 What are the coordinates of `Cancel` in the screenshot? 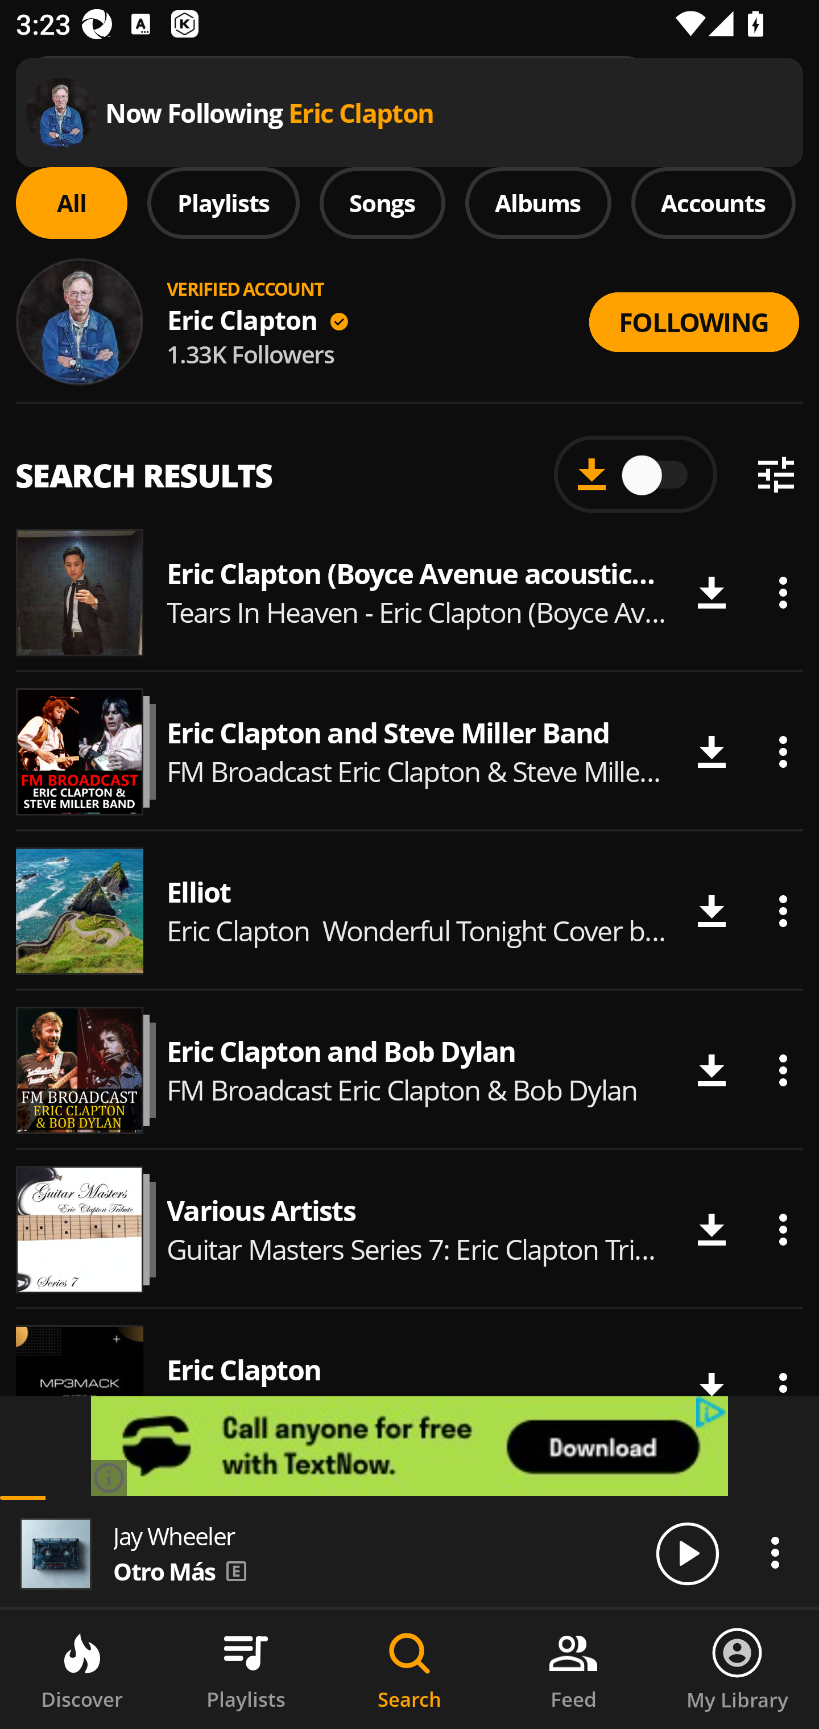 It's located at (738, 92).